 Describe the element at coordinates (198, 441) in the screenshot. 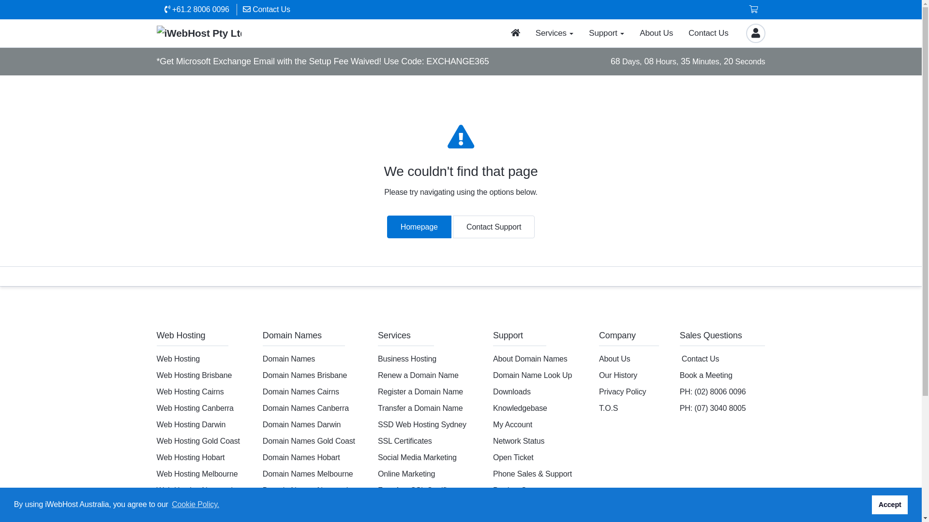

I see `Web Hosting Gold Coast` at that location.